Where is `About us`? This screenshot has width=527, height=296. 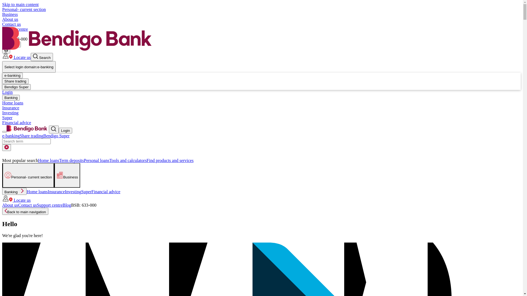
About us is located at coordinates (10, 205).